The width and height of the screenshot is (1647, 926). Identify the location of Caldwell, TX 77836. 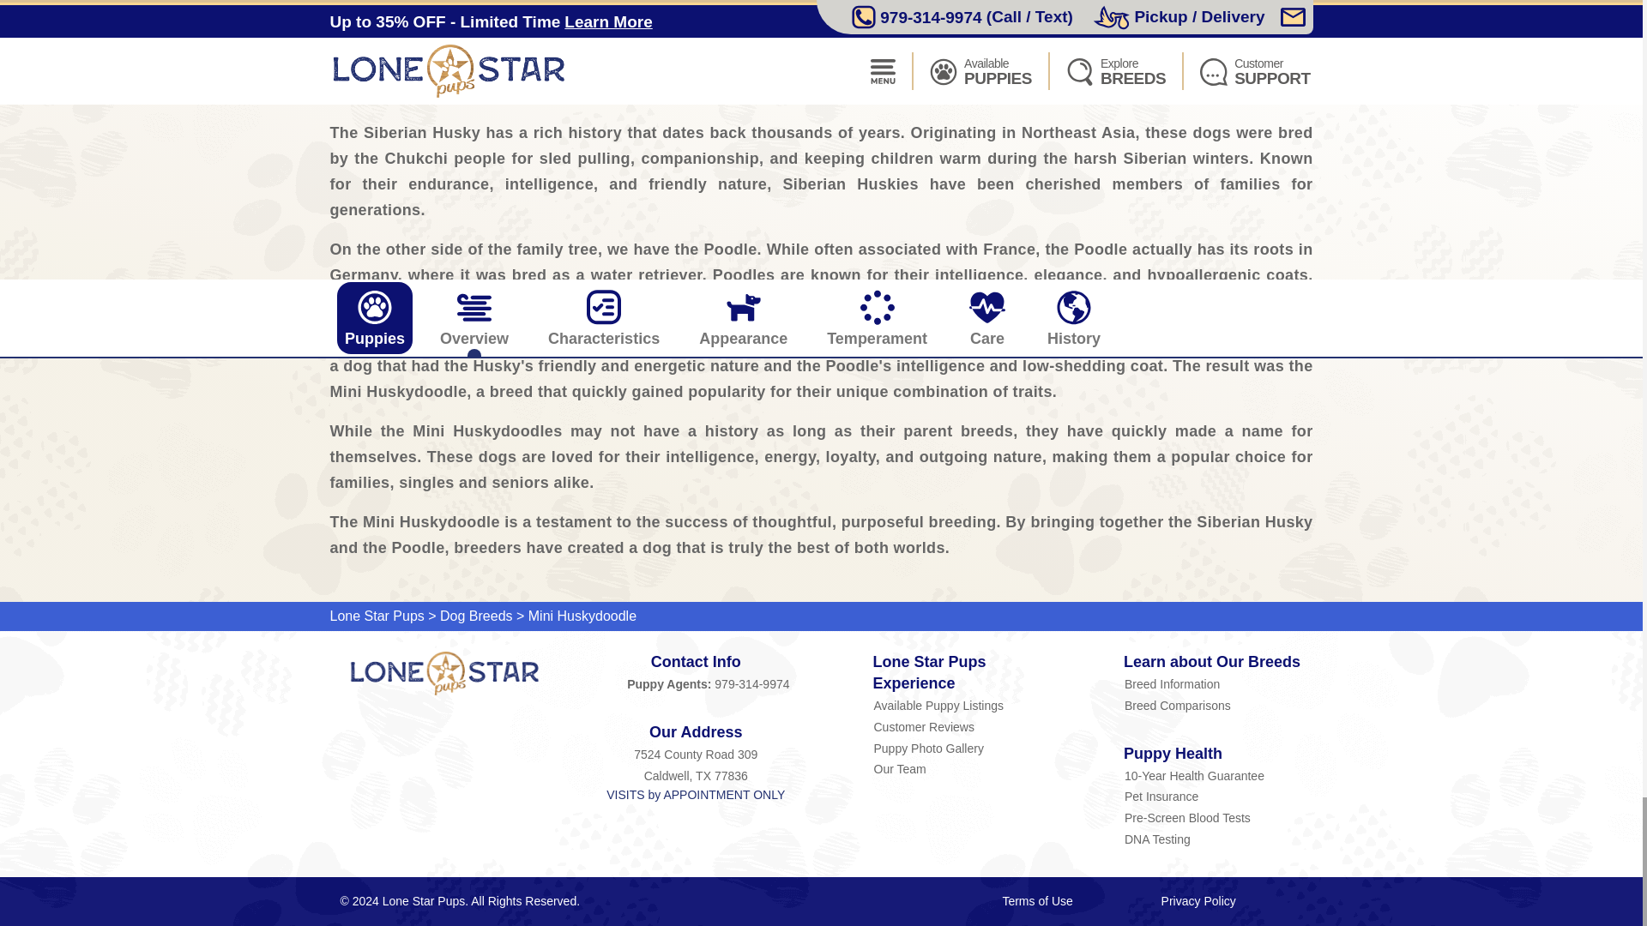
(697, 775).